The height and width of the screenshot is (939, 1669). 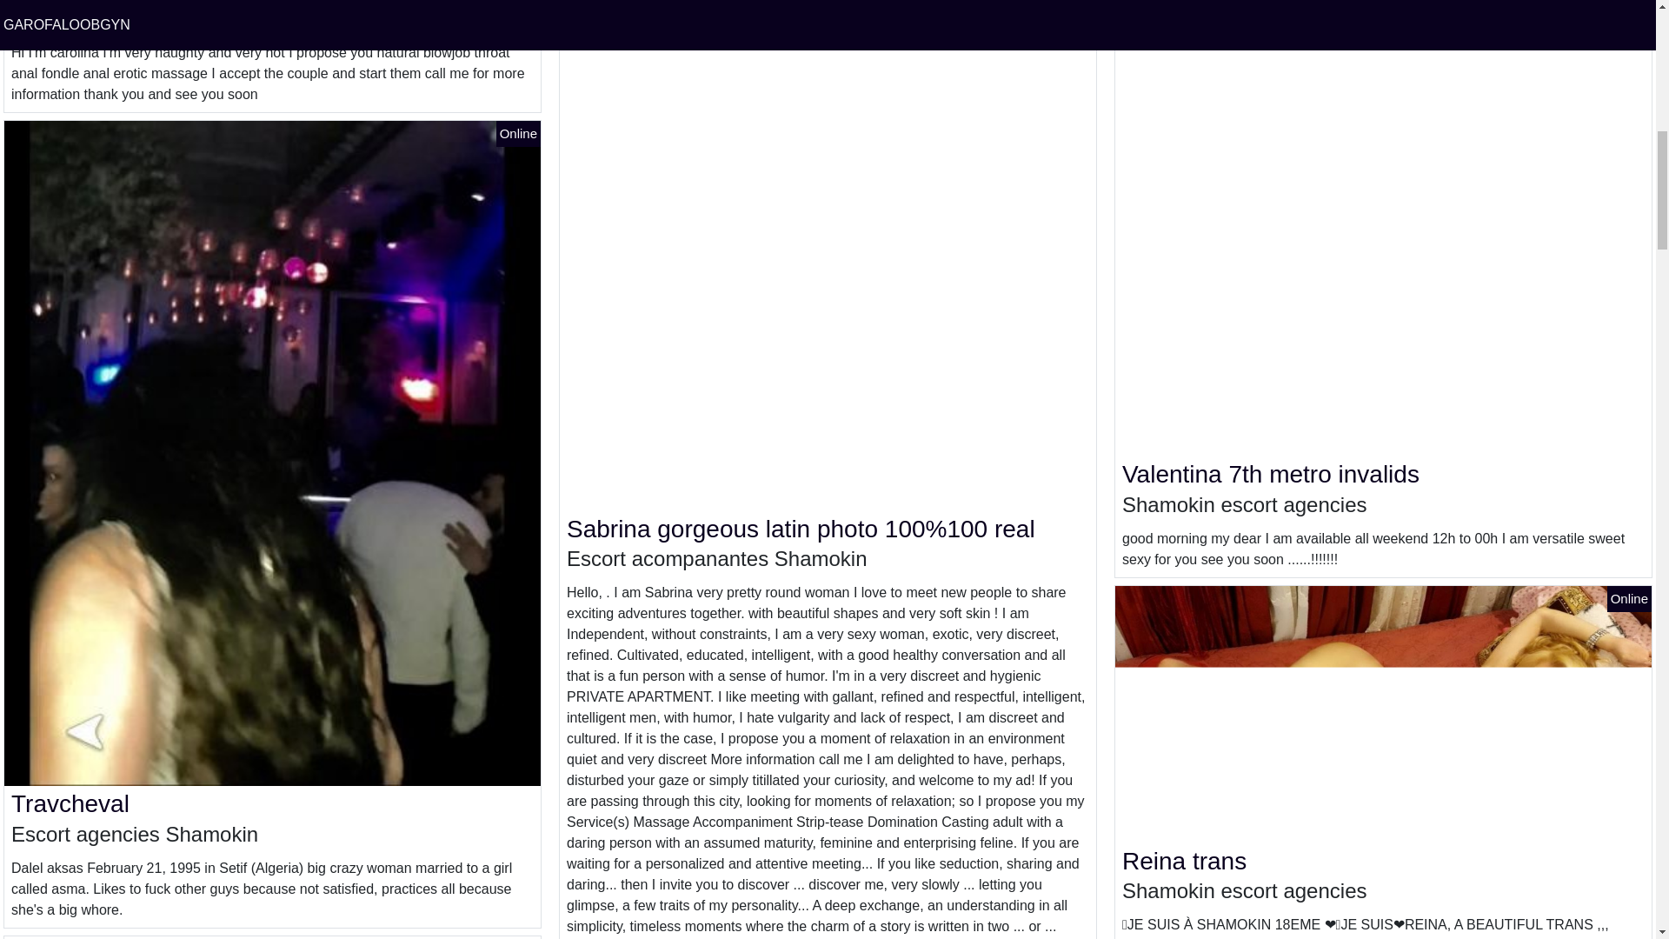 I want to click on Valentina 7th metro invalids, so click(x=1271, y=474).